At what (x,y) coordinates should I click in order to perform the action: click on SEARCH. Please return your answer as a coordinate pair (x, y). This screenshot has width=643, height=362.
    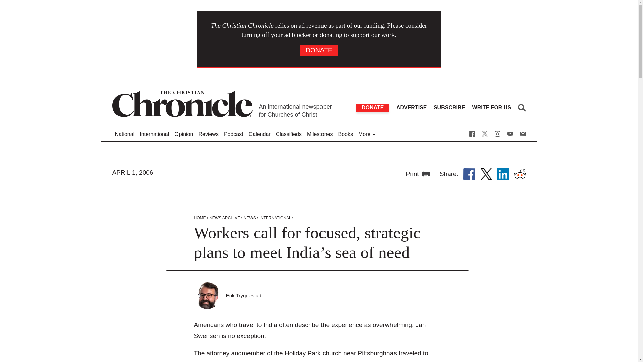
    Looking at the image, I should click on (522, 107).